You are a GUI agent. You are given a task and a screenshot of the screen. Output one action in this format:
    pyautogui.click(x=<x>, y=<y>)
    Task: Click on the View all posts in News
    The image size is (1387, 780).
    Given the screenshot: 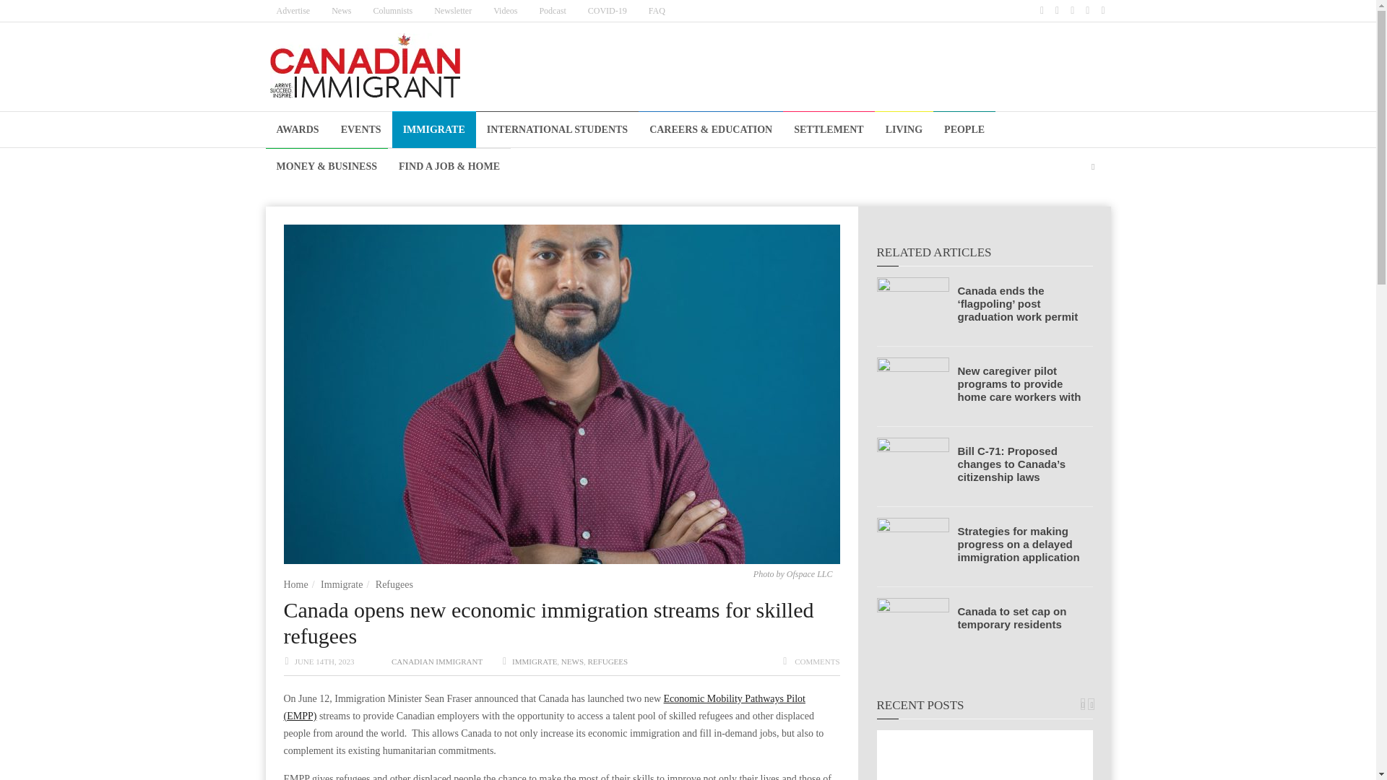 What is the action you would take?
    pyautogui.click(x=572, y=662)
    